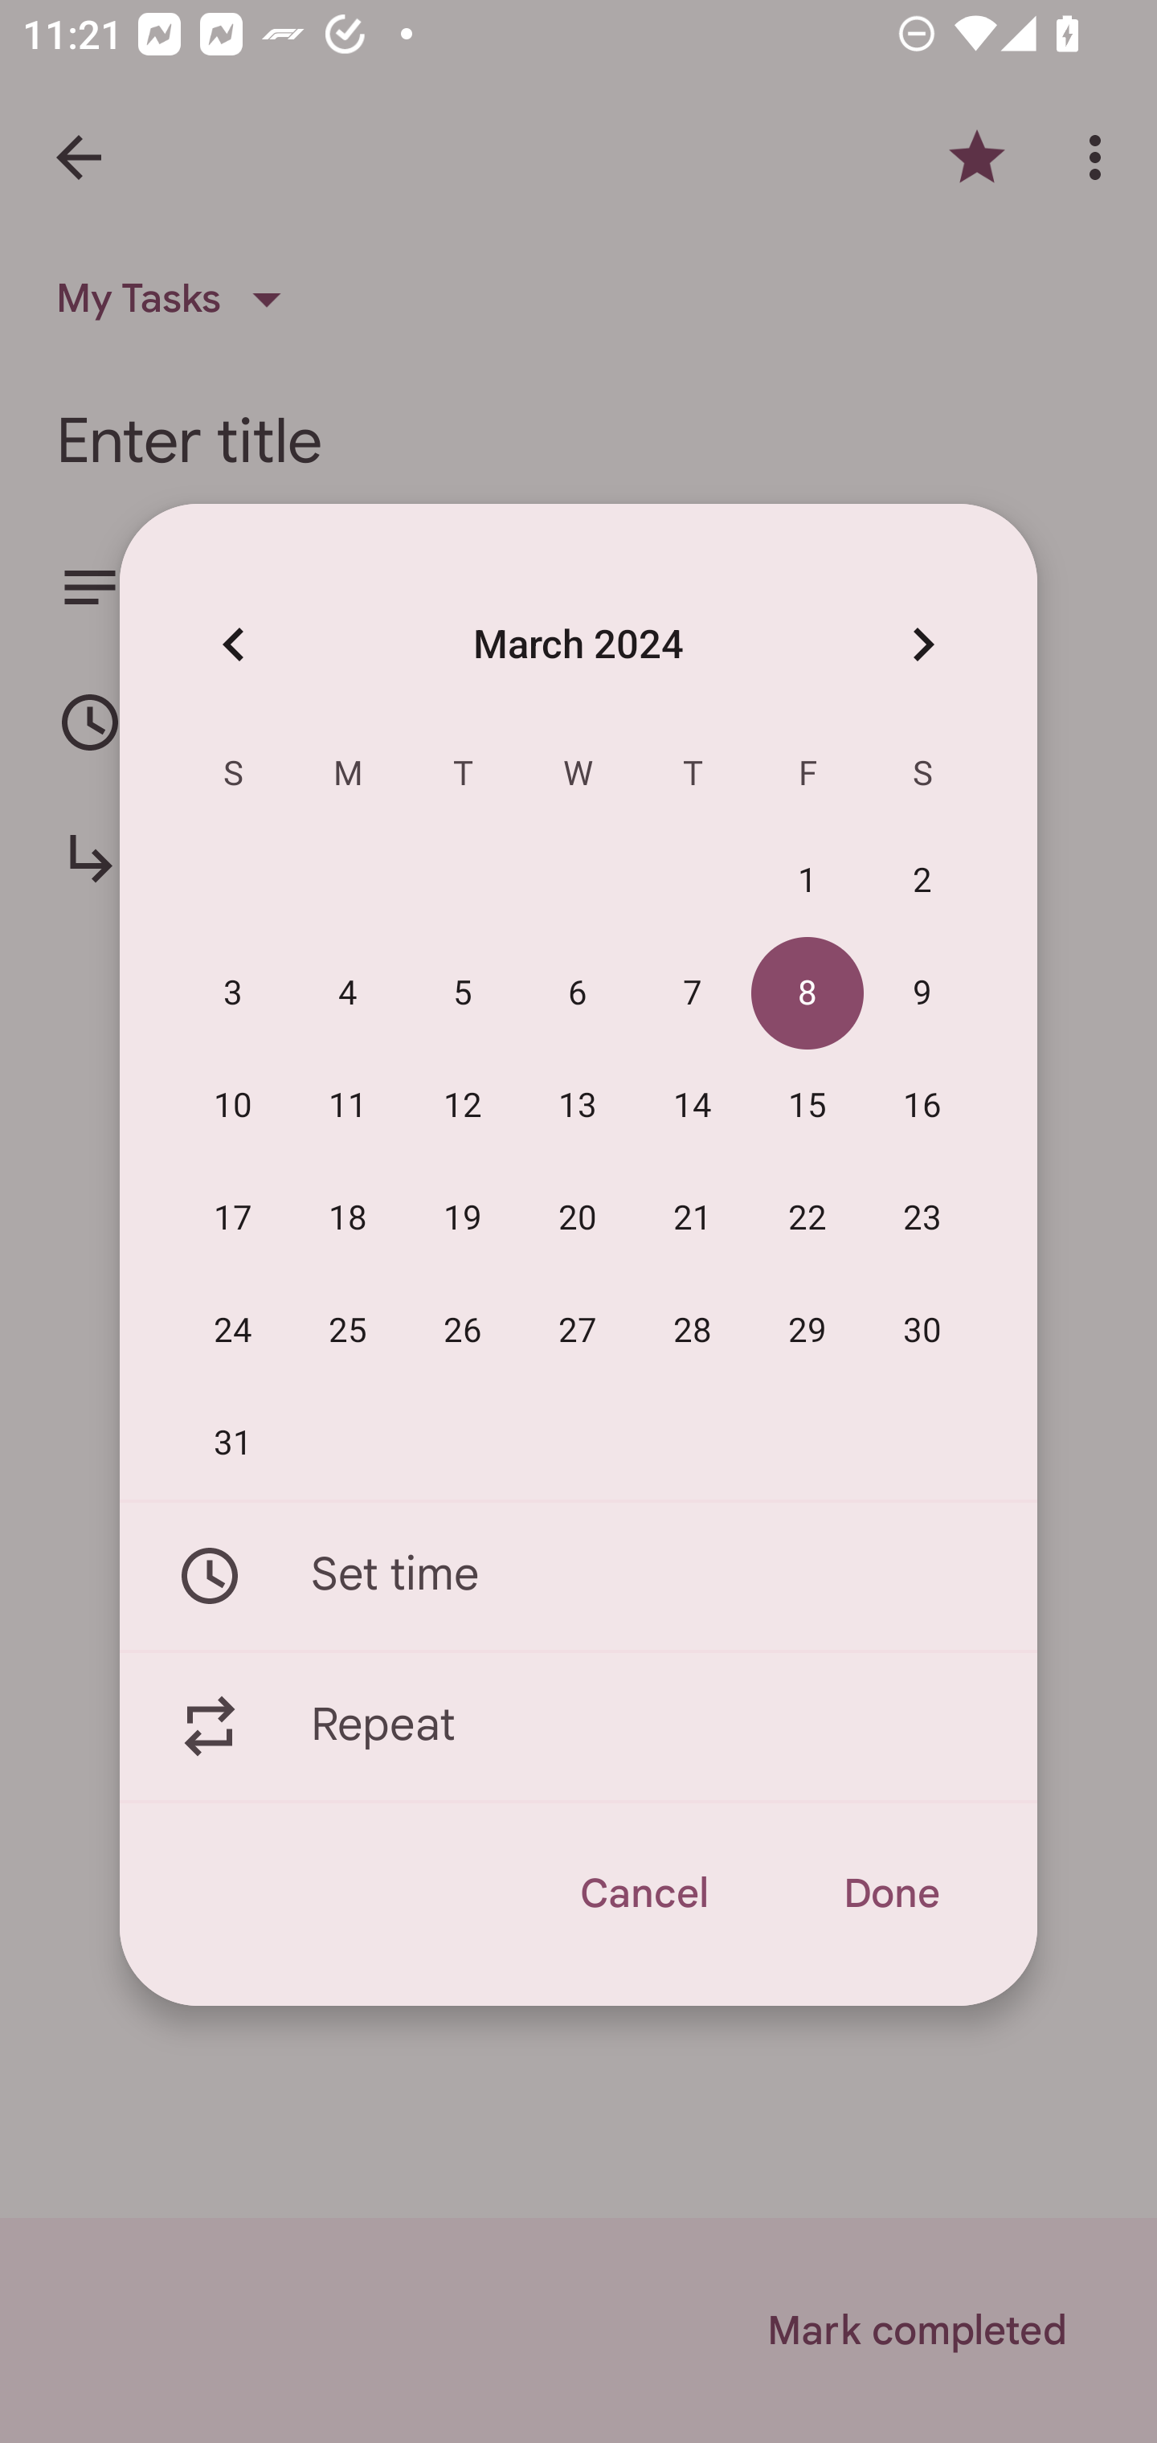 Image resolution: width=1157 pixels, height=2443 pixels. Describe the element at coordinates (463, 1218) in the screenshot. I see `19 19 March 2024` at that location.